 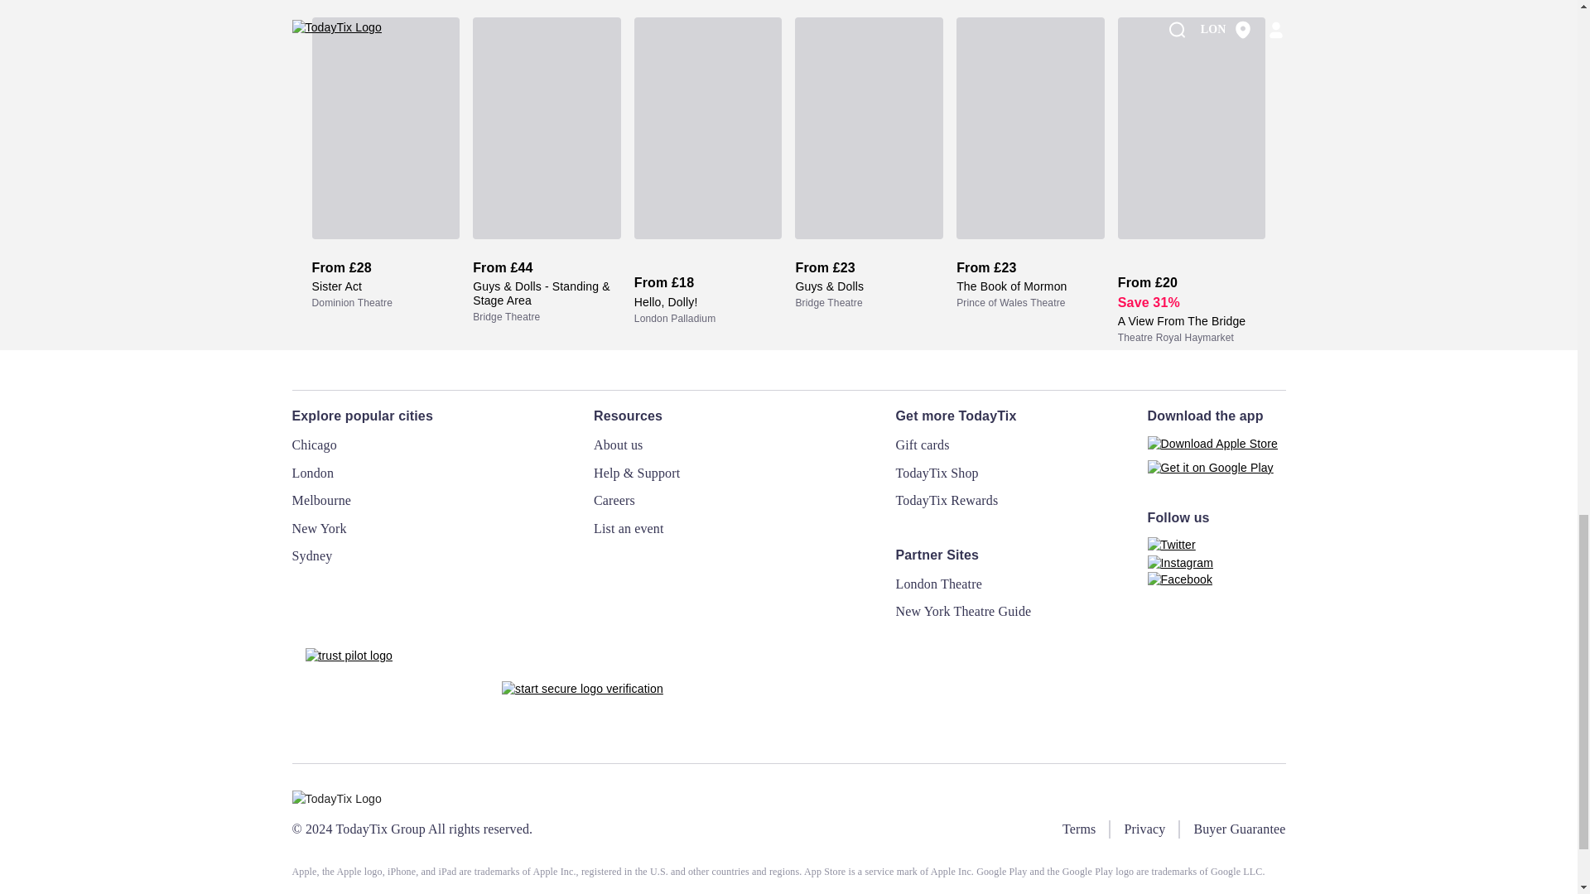 I want to click on Careers, so click(x=614, y=500).